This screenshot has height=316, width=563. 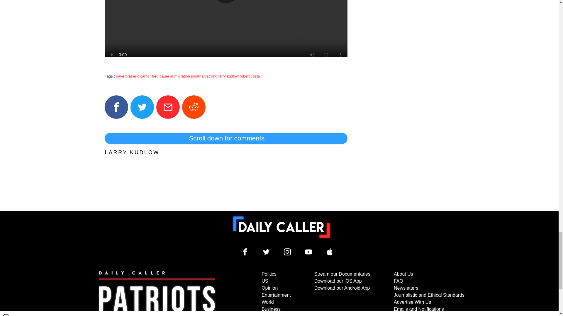 I want to click on Scroll down for comments, so click(x=226, y=138).